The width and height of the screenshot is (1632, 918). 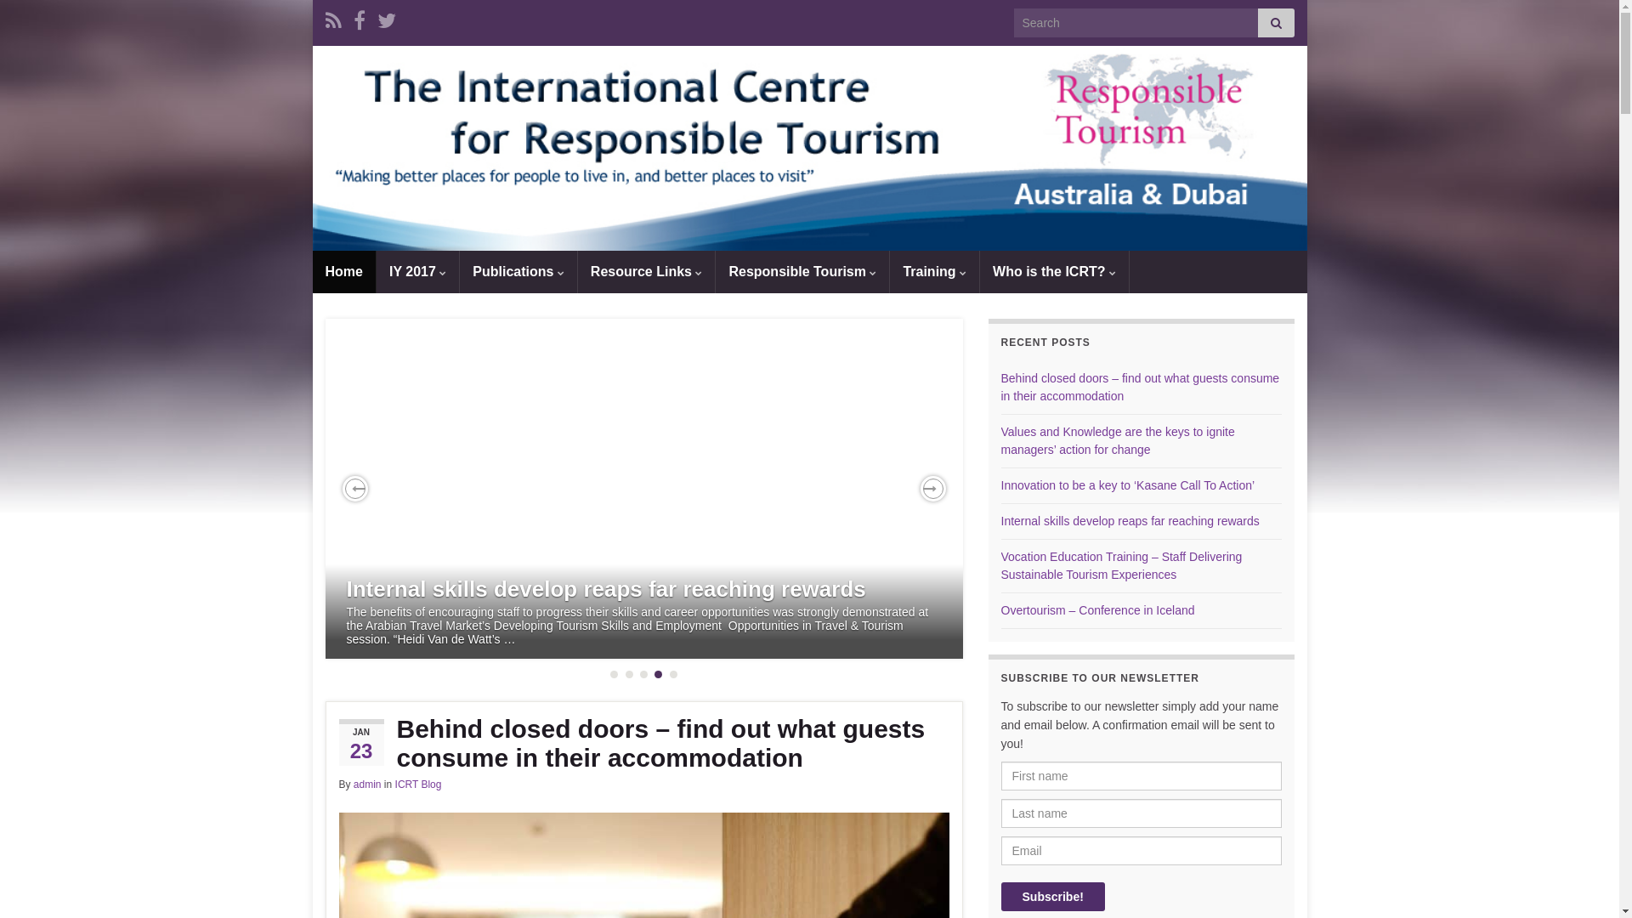 What do you see at coordinates (367, 785) in the screenshot?
I see `admin` at bounding box center [367, 785].